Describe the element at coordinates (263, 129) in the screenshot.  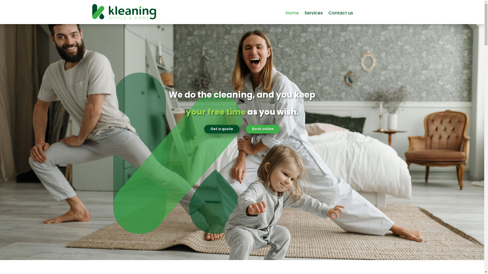
I see `Book online` at that location.